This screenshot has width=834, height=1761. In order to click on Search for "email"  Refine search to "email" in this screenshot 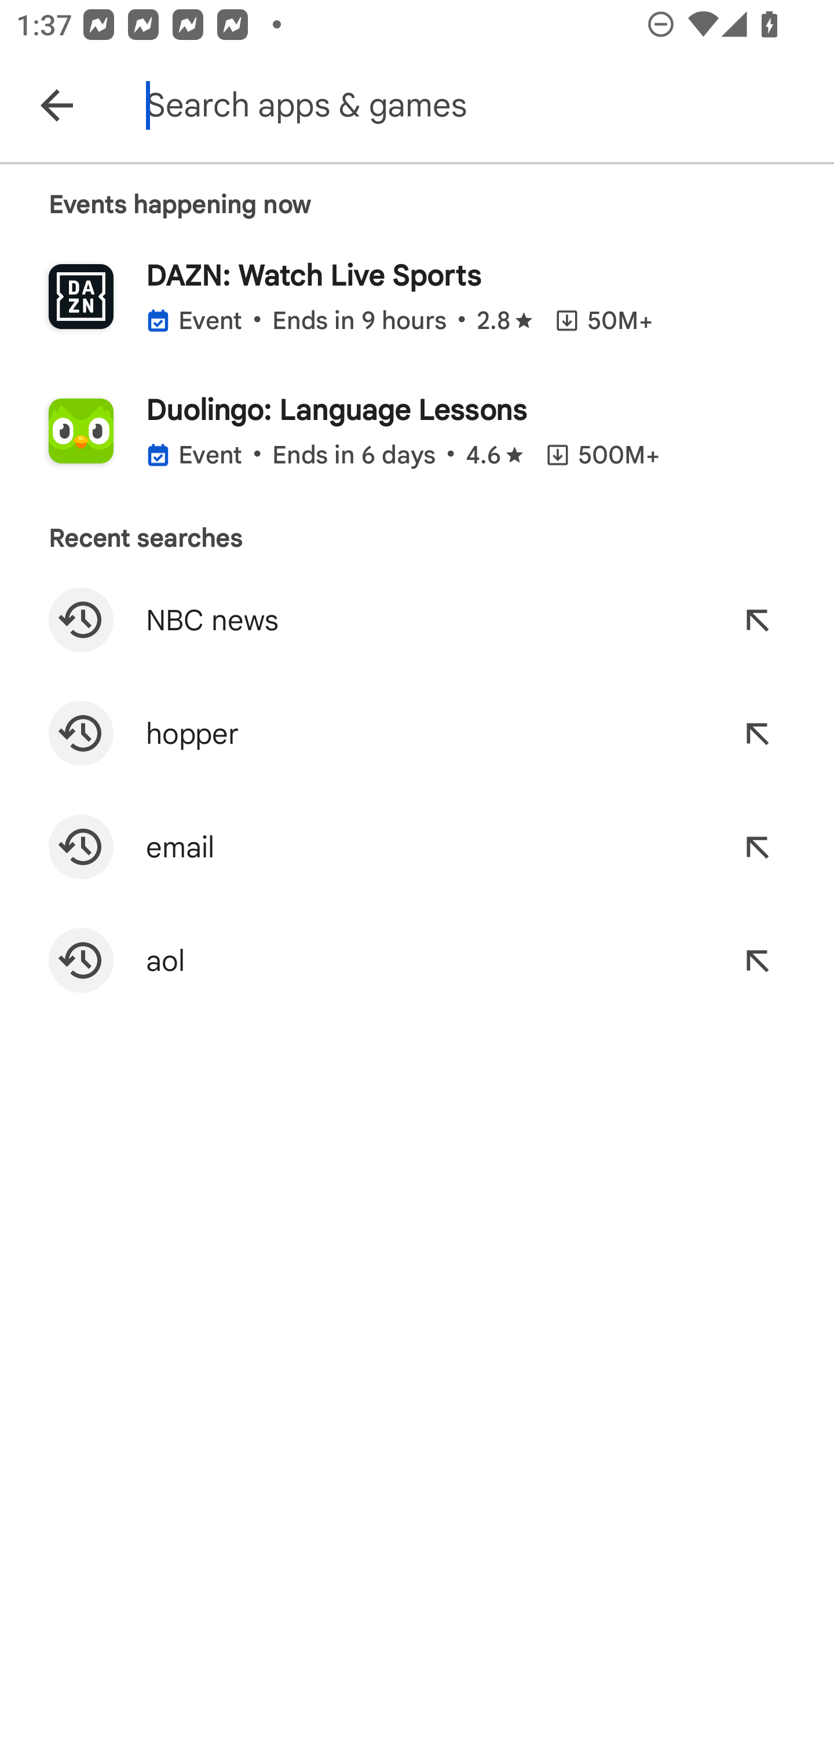, I will do `click(417, 847)`.